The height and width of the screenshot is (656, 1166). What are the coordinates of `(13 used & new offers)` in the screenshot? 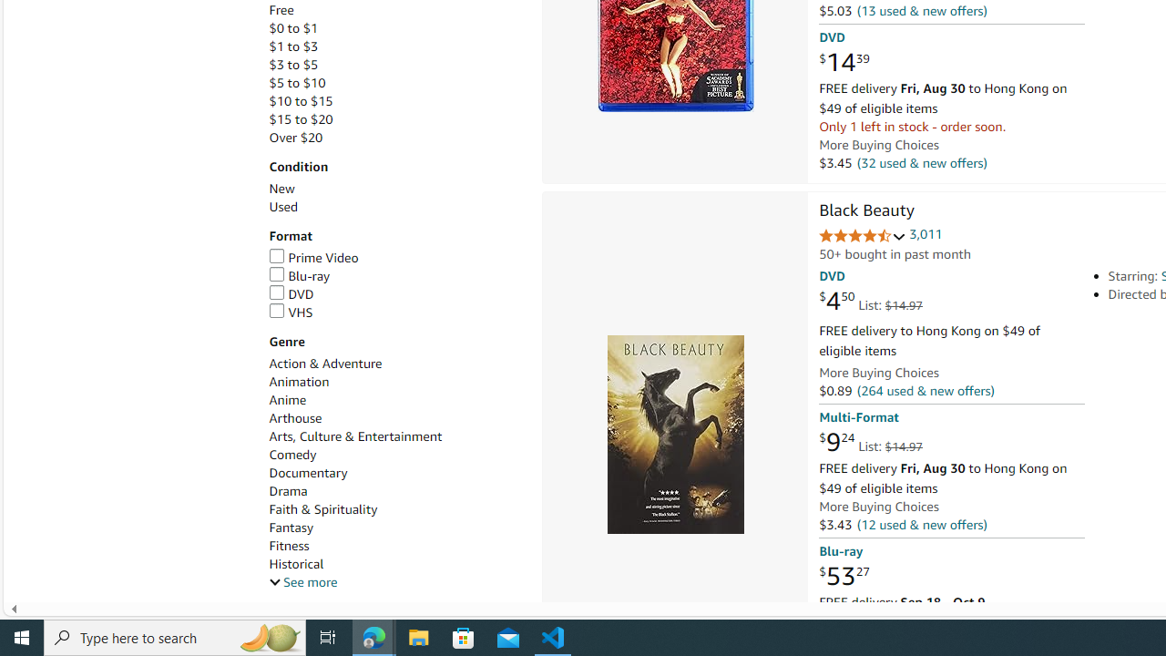 It's located at (922, 11).